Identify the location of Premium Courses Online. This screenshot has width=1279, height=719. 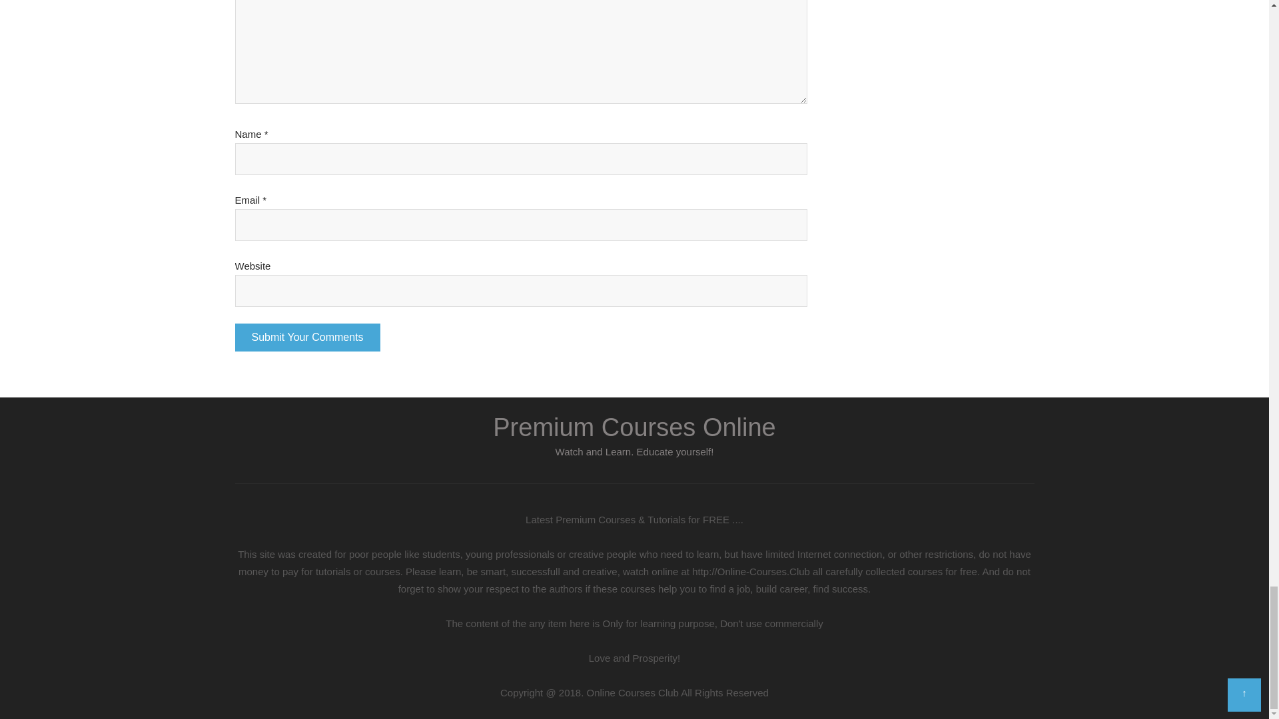
(634, 427).